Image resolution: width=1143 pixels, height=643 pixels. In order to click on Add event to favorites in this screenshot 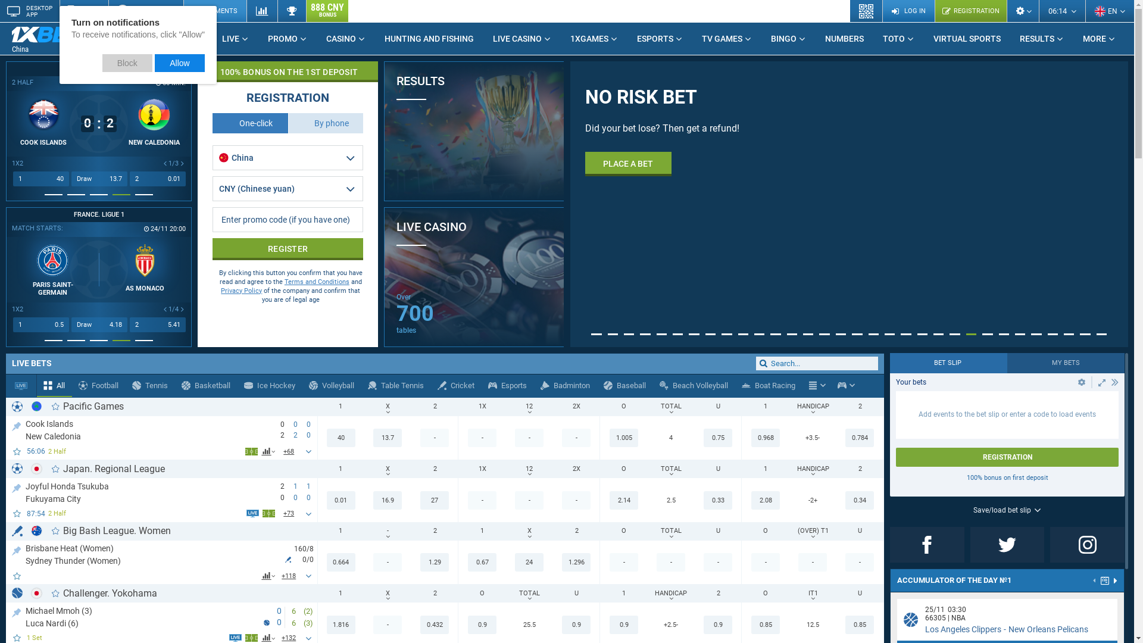, I will do `click(18, 576)`.